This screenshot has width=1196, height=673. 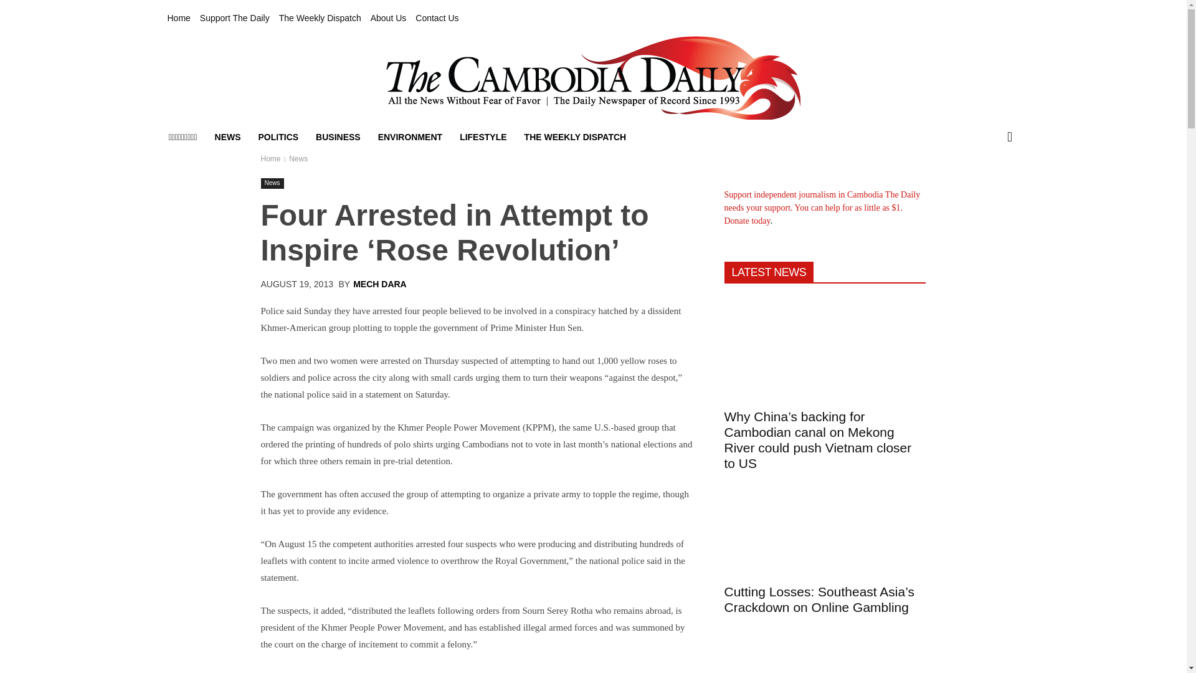 I want to click on LIFESTYLE, so click(x=483, y=137).